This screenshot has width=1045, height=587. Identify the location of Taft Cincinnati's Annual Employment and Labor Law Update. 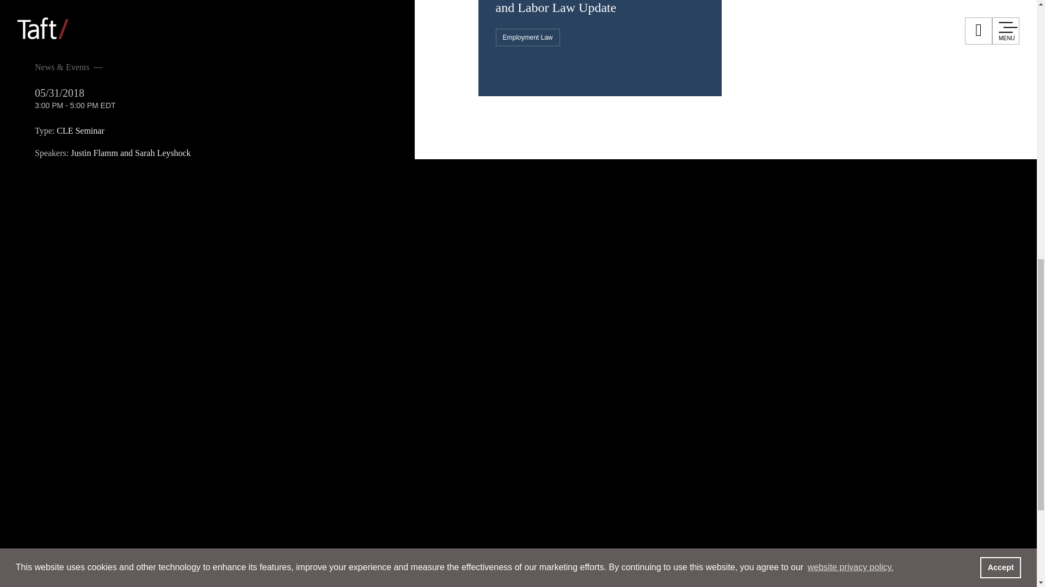
(599, 8).